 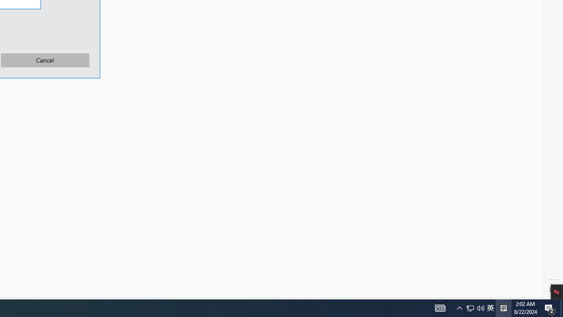 I want to click on Show desktop, so click(x=480, y=308).